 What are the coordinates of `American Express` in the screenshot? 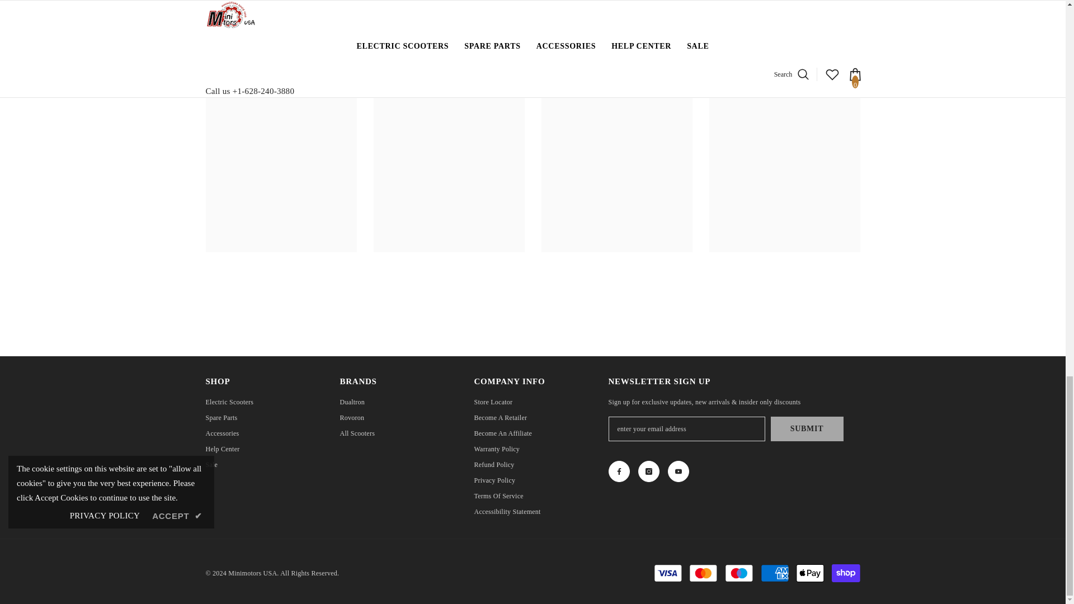 It's located at (775, 573).